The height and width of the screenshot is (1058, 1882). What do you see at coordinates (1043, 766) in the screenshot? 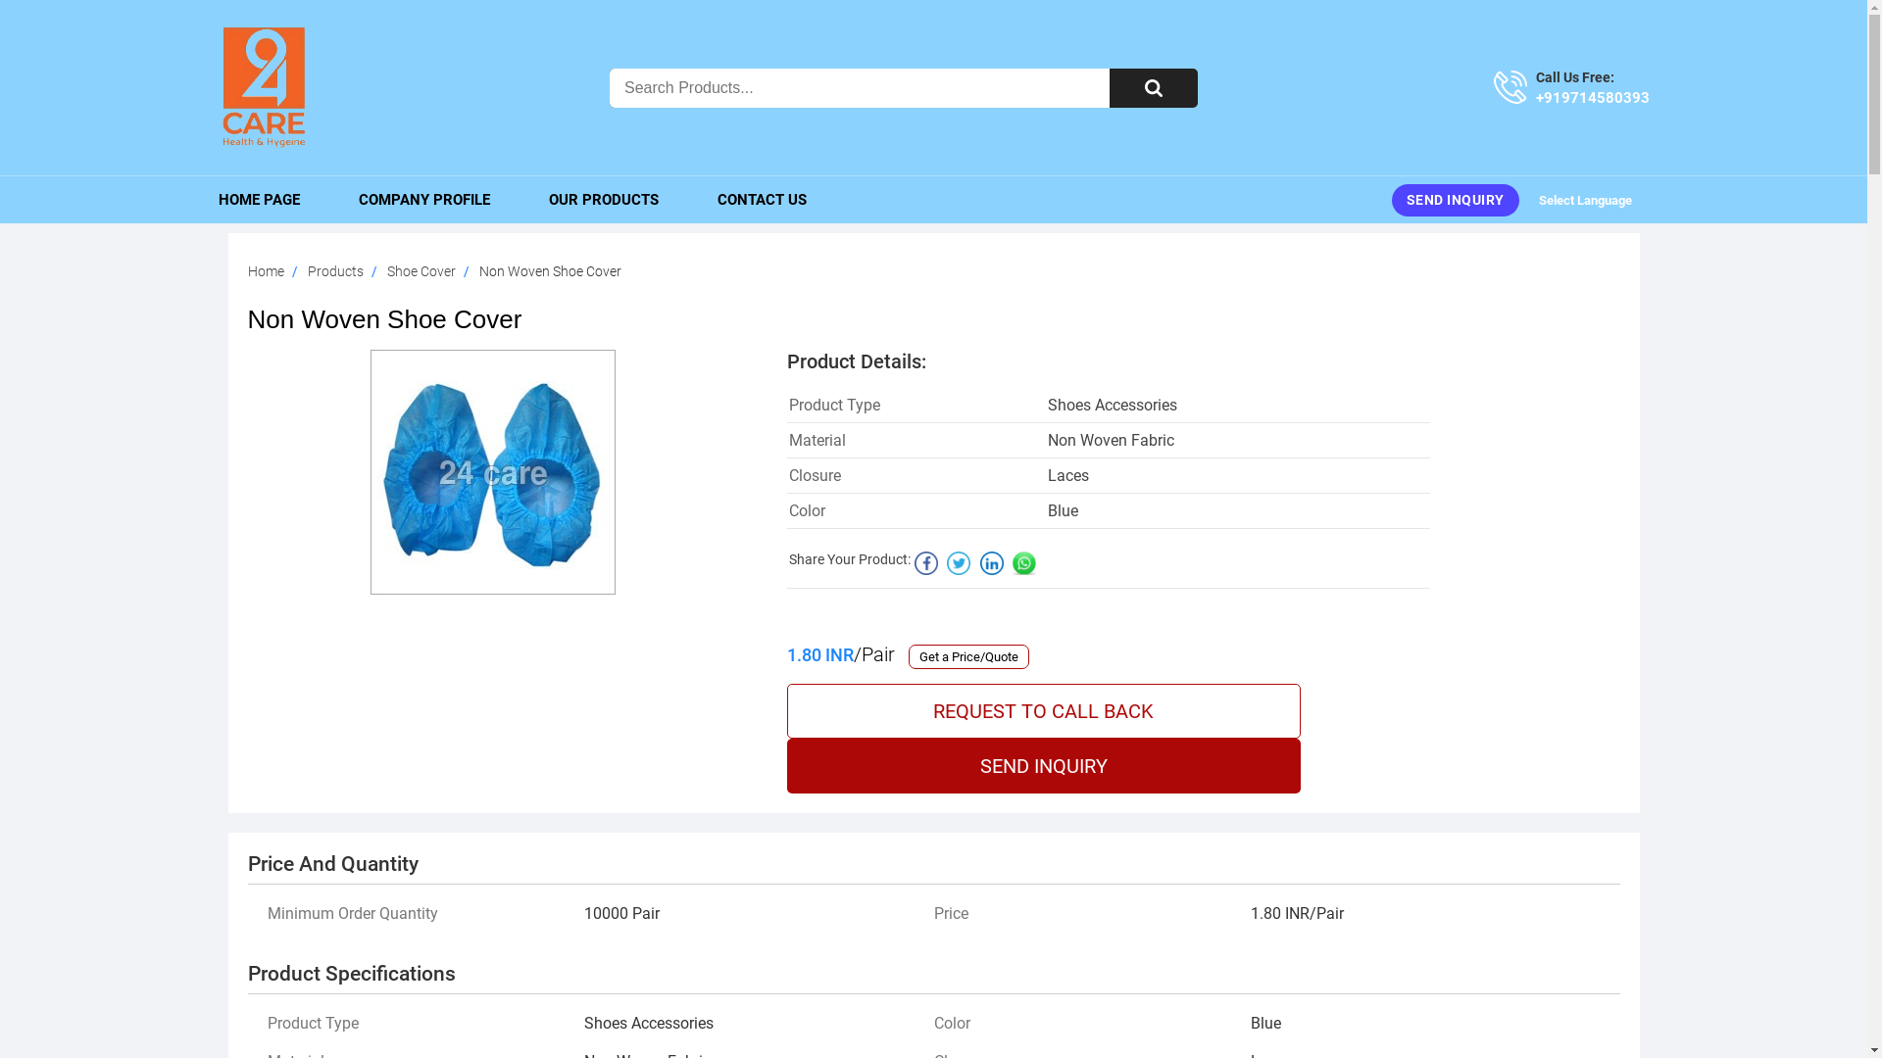
I see `SEND INQUIRY` at bounding box center [1043, 766].